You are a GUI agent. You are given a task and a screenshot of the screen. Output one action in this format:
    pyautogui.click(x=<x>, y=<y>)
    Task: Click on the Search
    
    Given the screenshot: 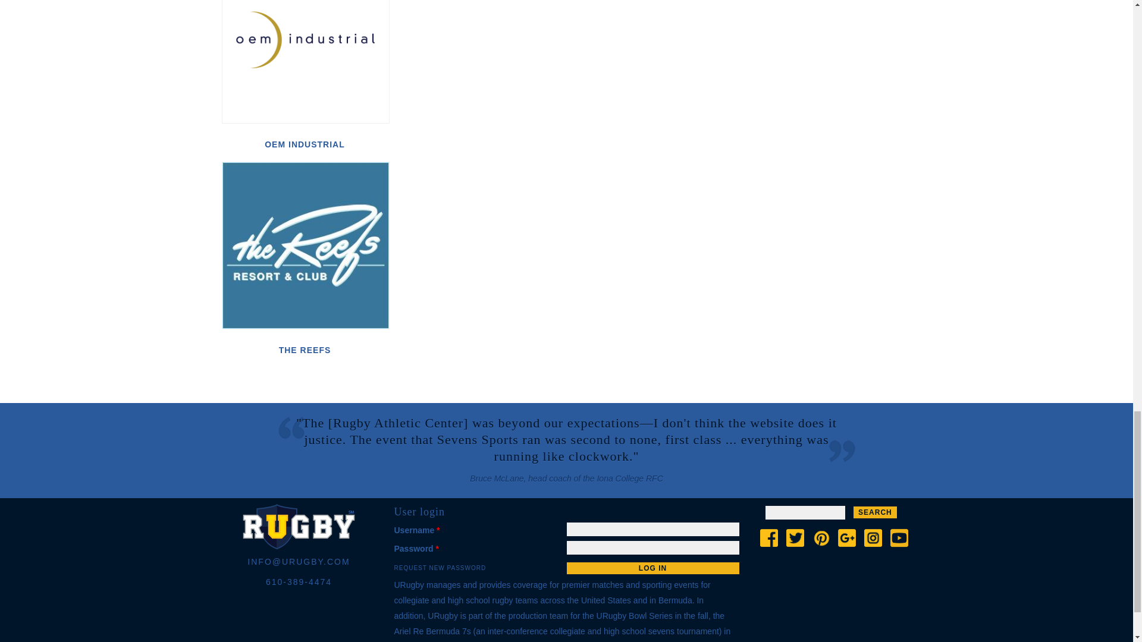 What is the action you would take?
    pyautogui.click(x=874, y=512)
    